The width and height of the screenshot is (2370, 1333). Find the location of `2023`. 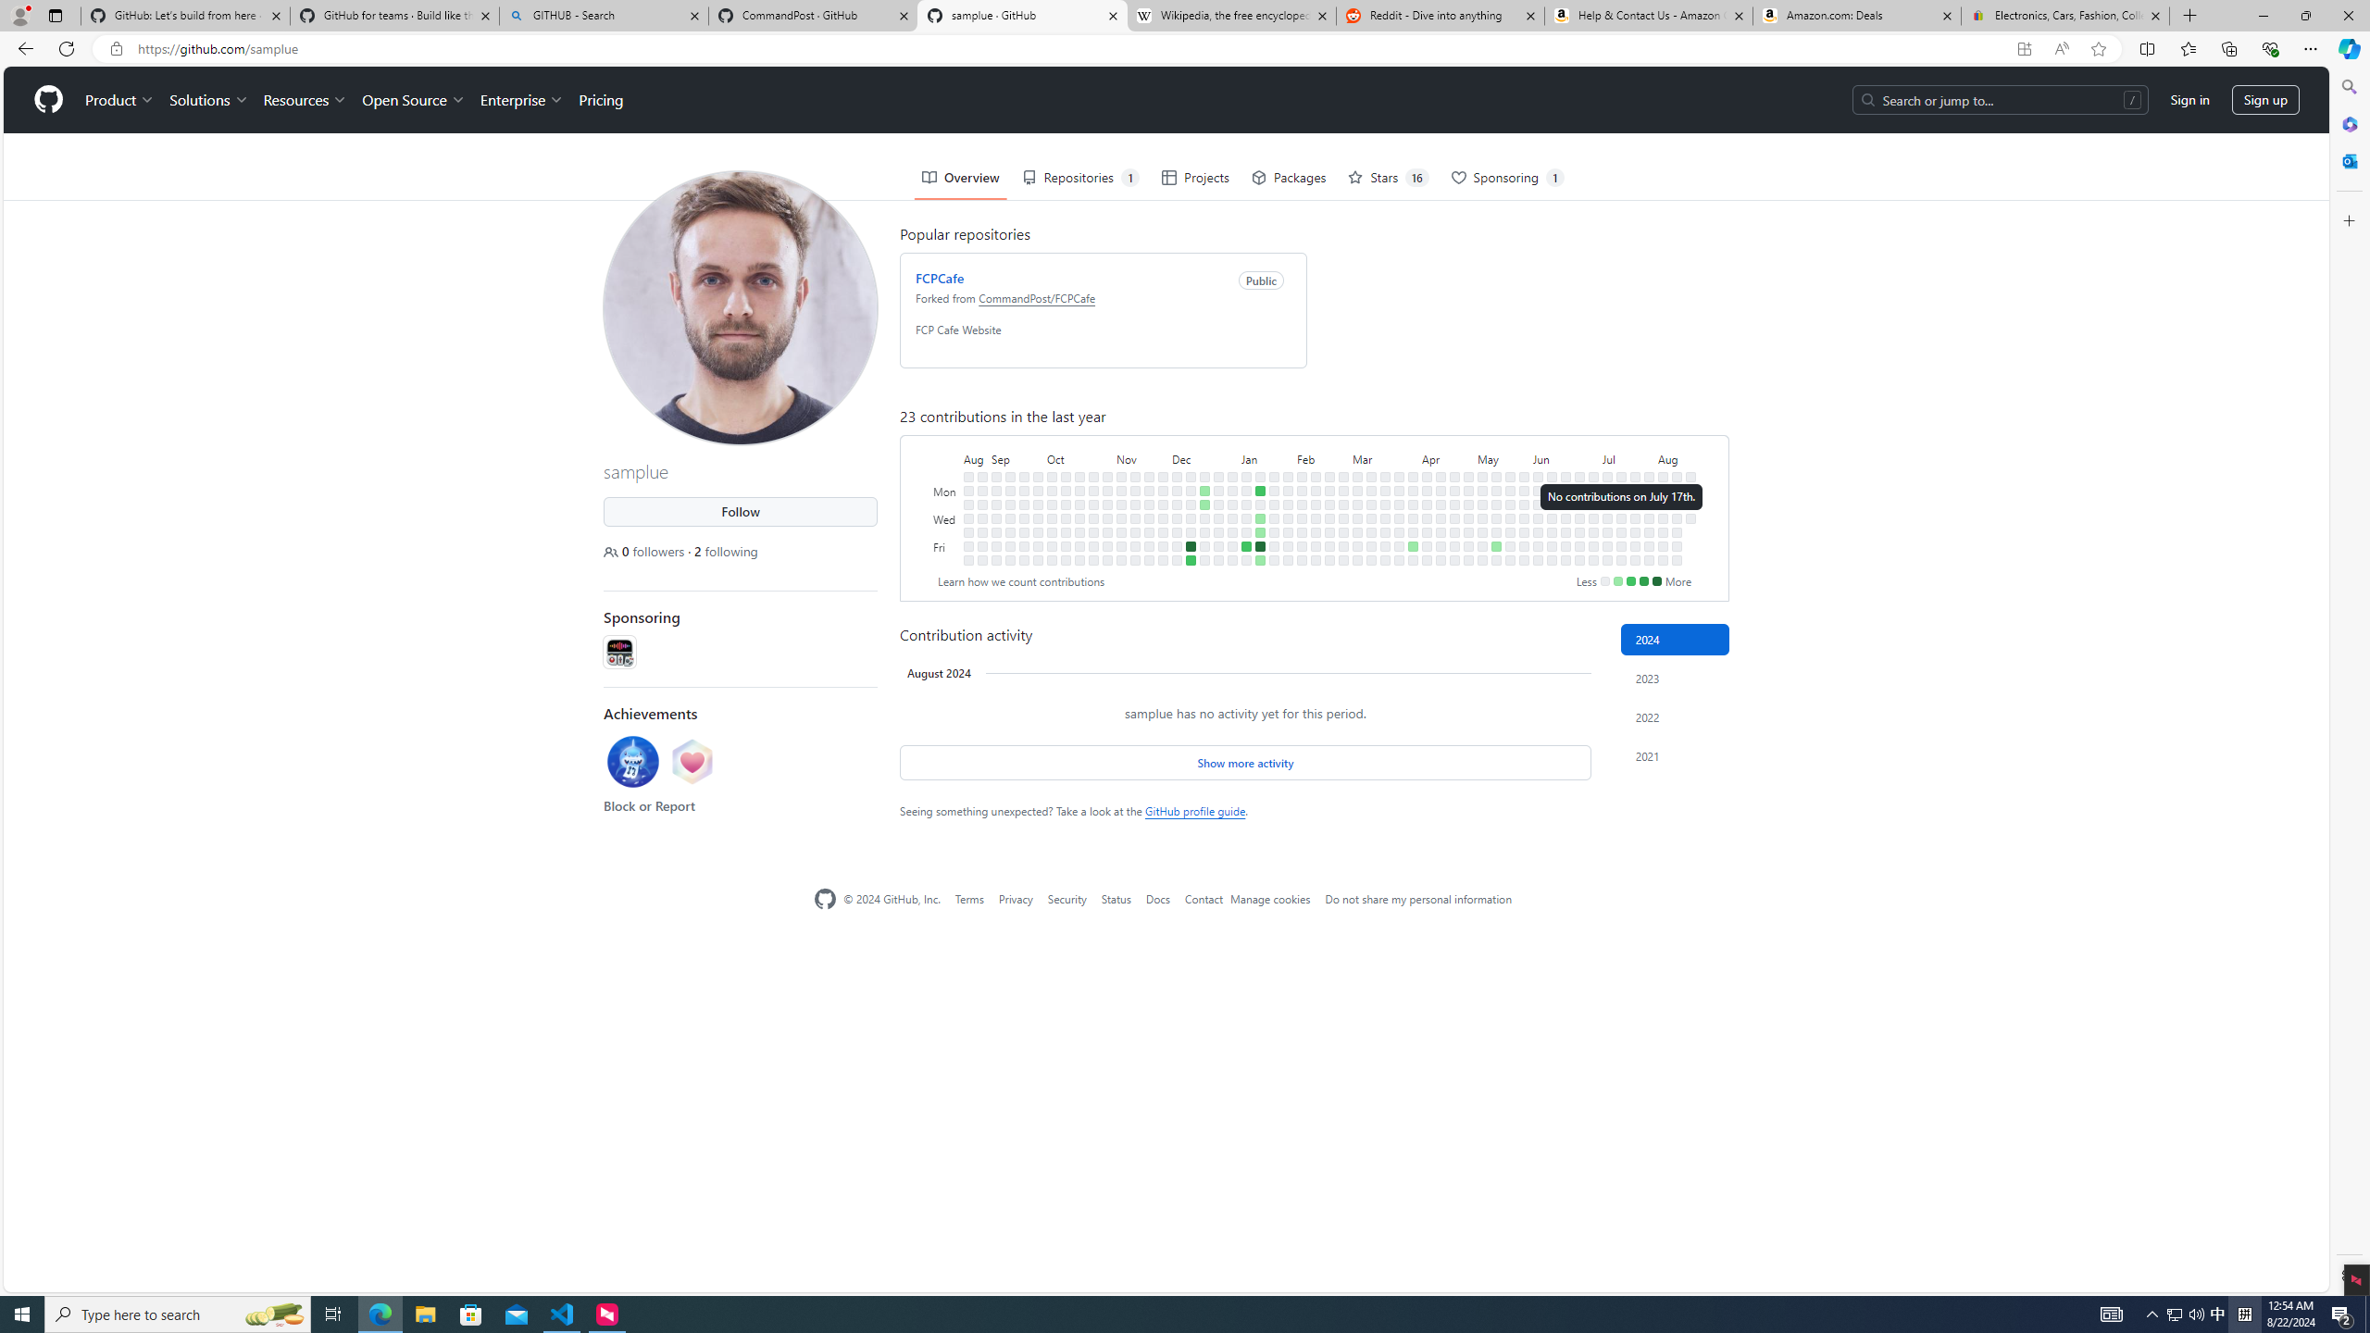

2023 is located at coordinates (1676, 678).